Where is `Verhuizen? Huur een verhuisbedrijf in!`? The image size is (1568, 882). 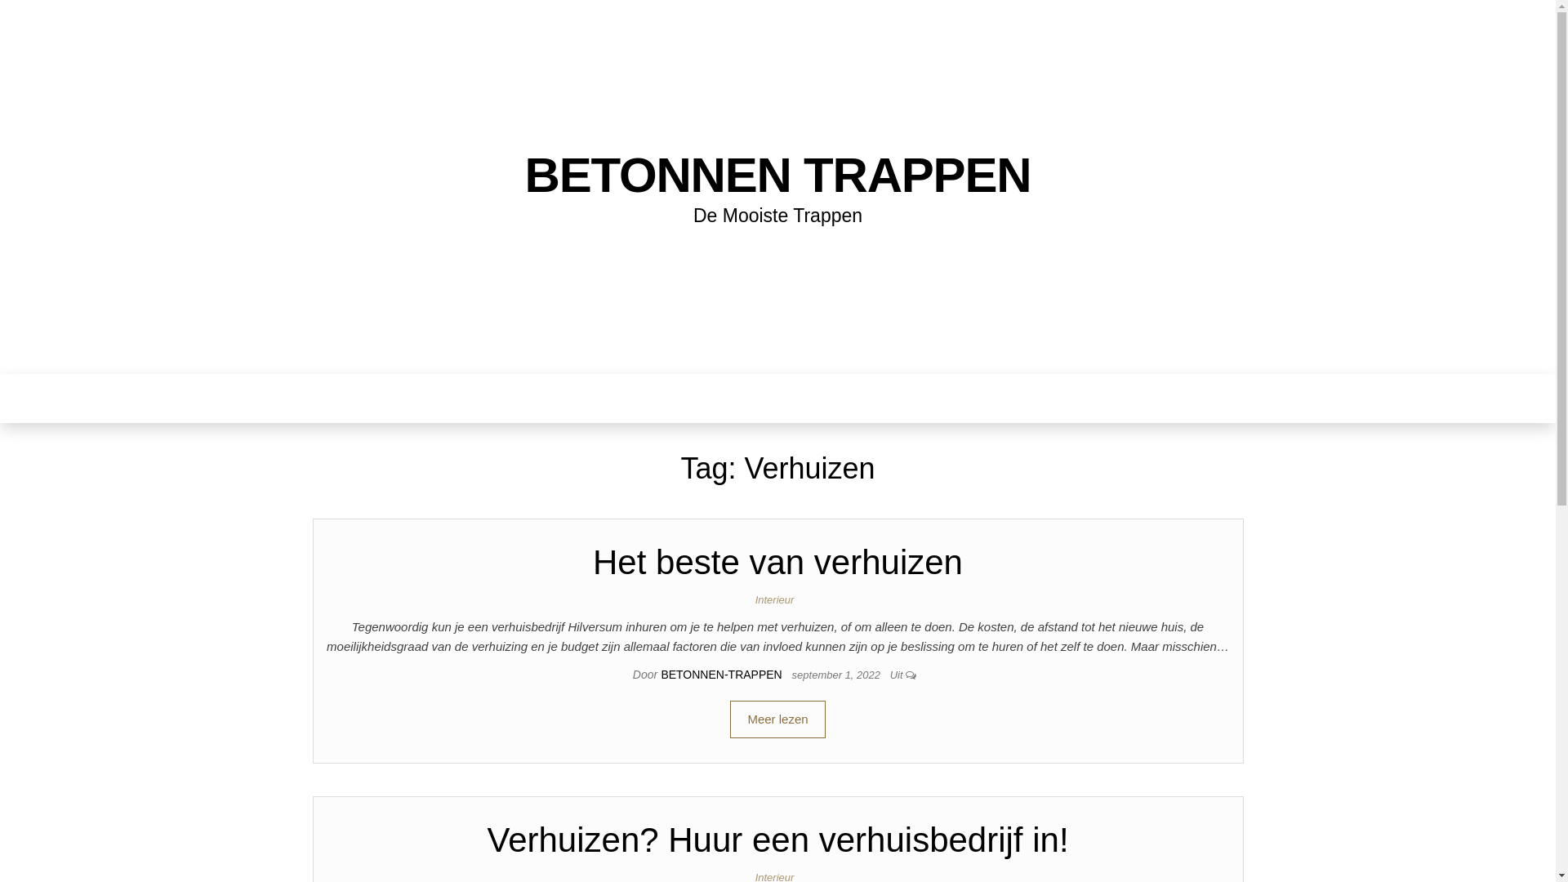 Verhuizen? Huur een verhuisbedrijf in! is located at coordinates (777, 840).